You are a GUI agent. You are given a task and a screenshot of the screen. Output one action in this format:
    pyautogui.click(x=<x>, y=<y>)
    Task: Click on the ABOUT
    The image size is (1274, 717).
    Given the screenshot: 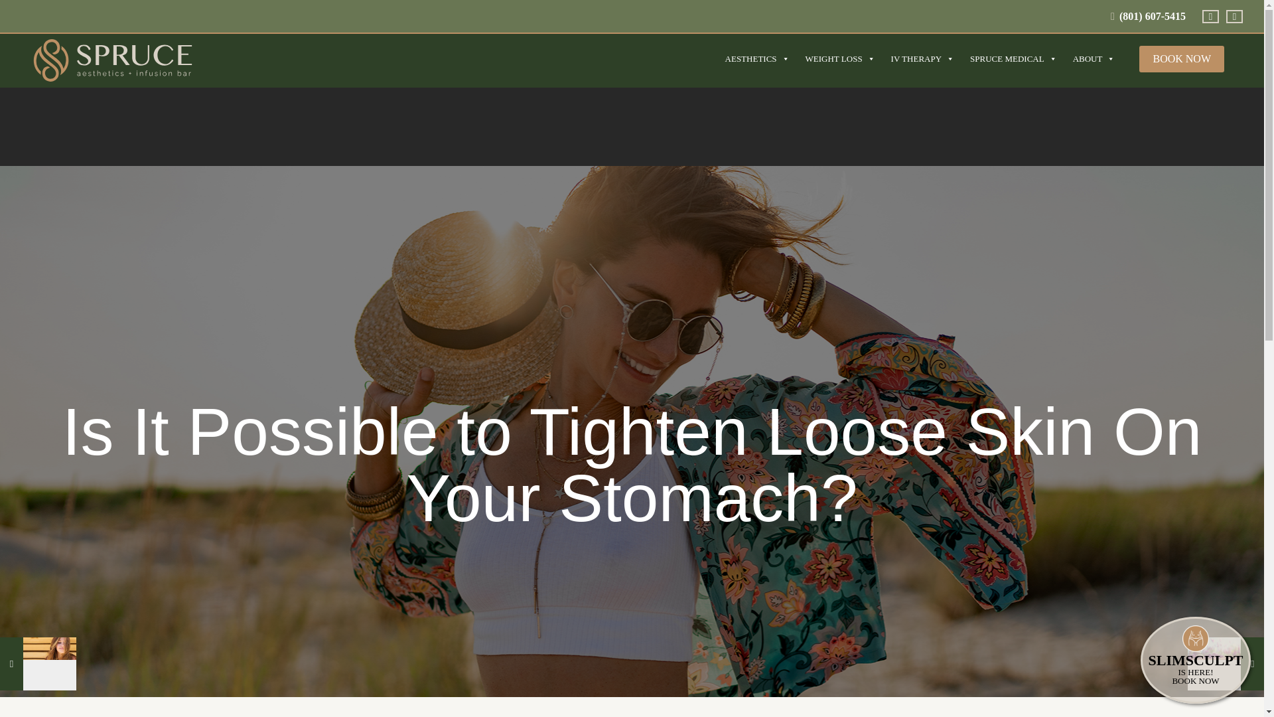 What is the action you would take?
    pyautogui.click(x=1094, y=58)
    